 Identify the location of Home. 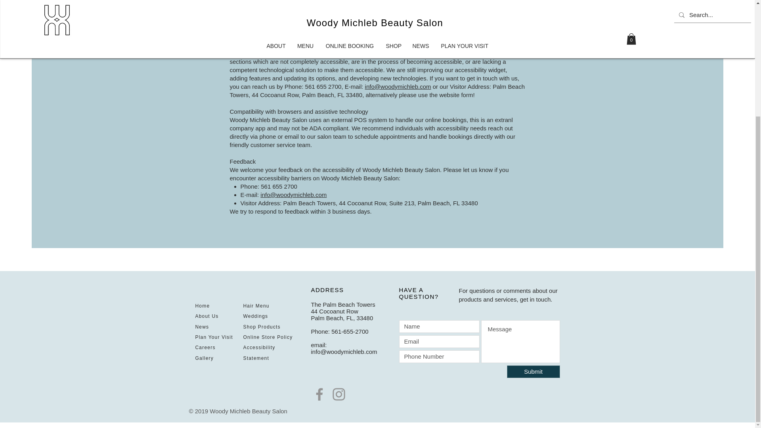
(202, 306).